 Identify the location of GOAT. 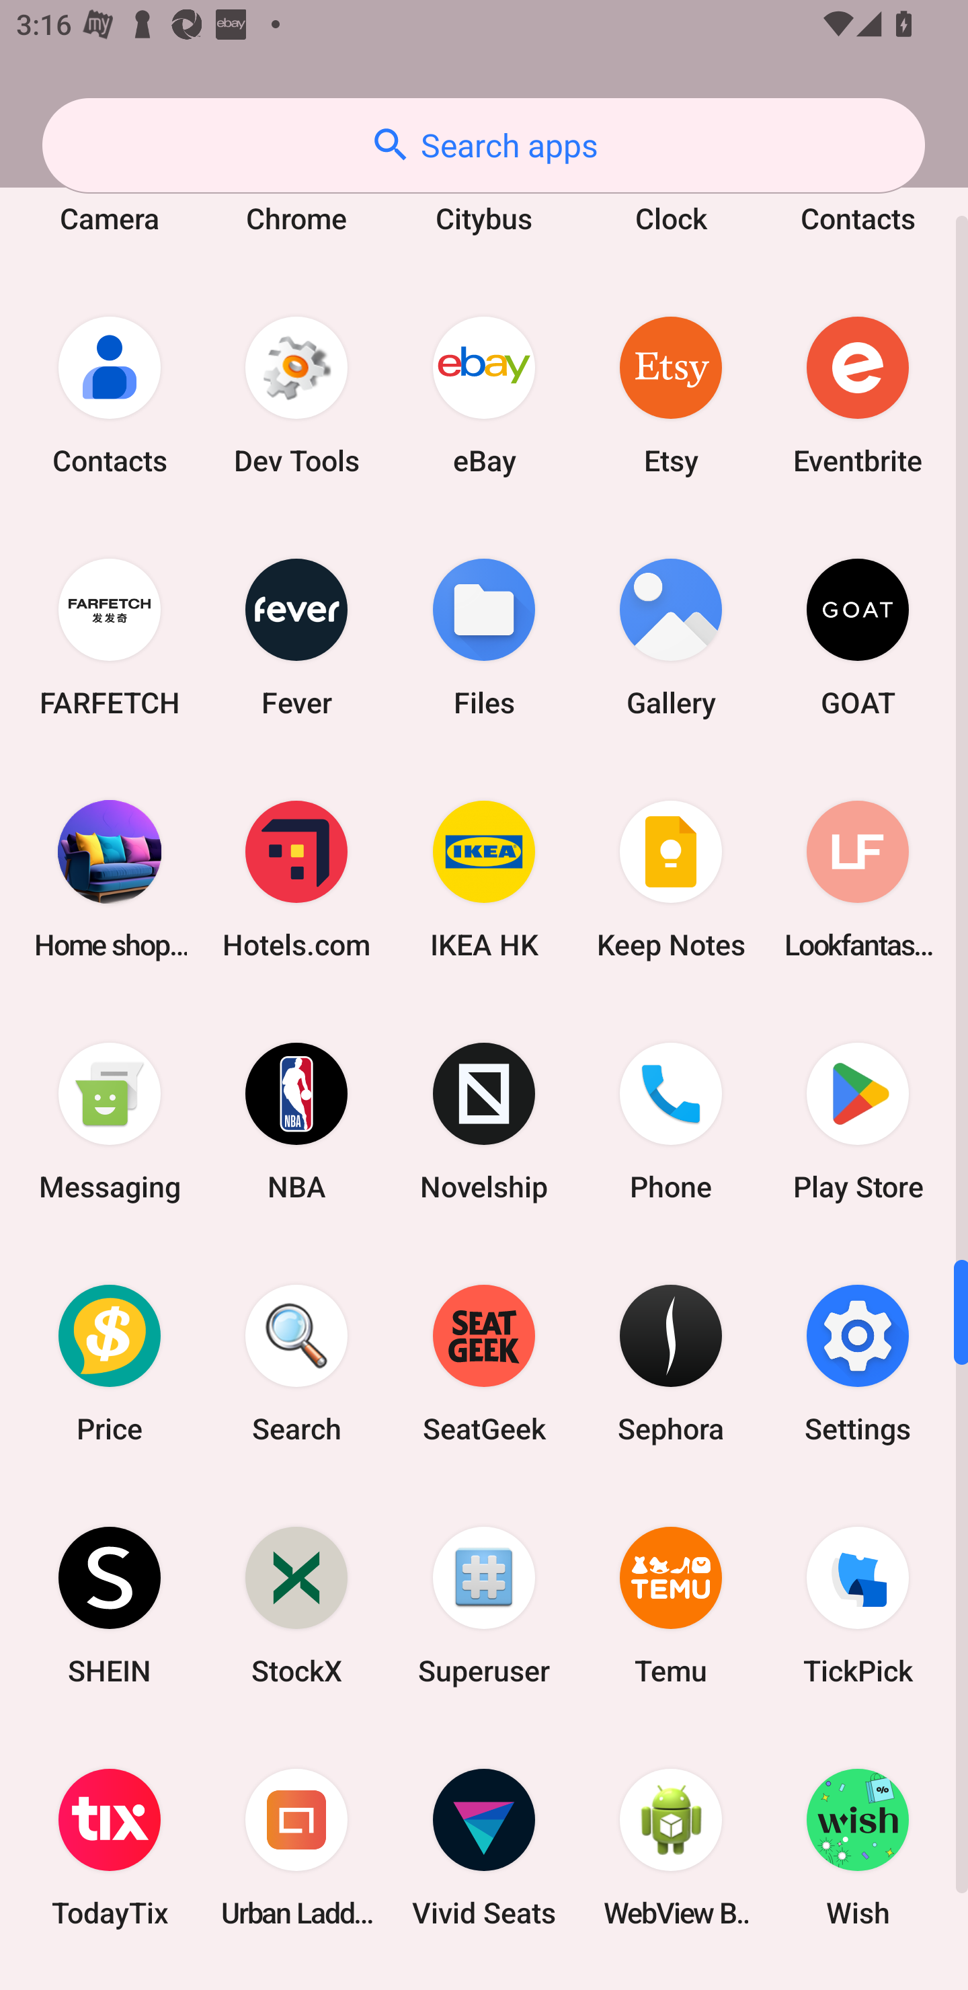
(858, 636).